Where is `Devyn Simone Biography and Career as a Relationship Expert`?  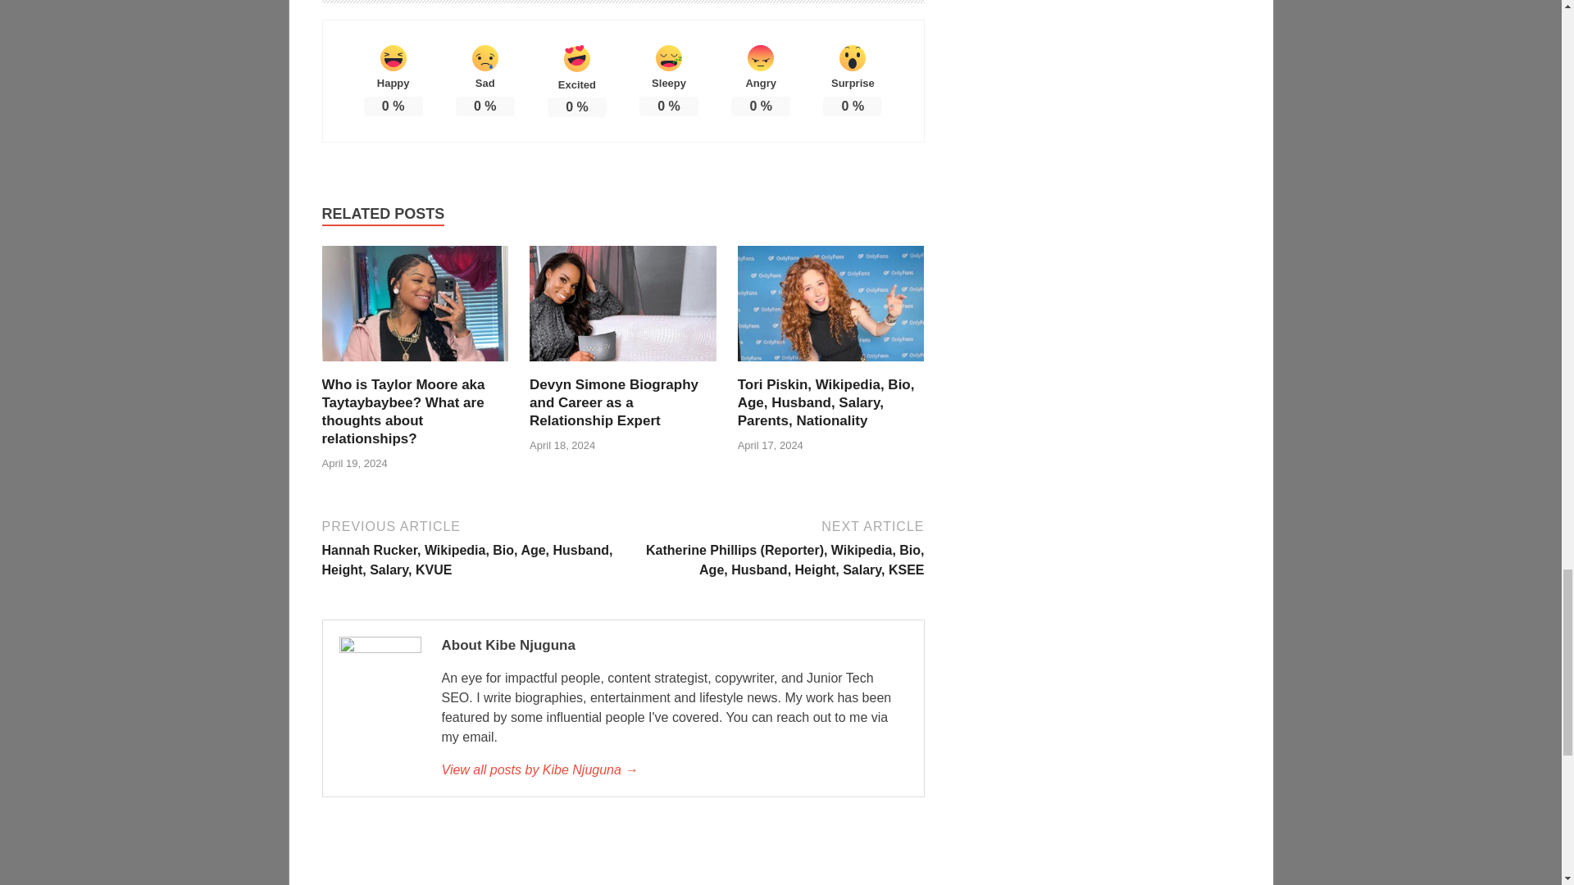
Devyn Simone Biography and Career as a Relationship Expert is located at coordinates (622, 365).